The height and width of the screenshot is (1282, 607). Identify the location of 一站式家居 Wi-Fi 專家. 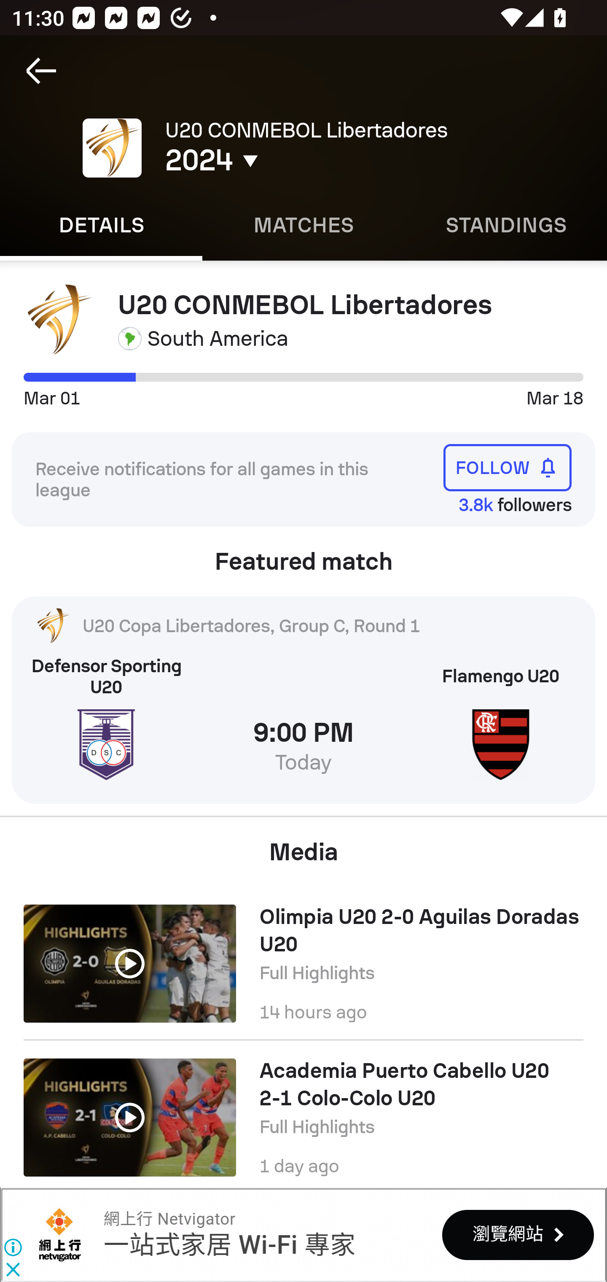
(228, 1245).